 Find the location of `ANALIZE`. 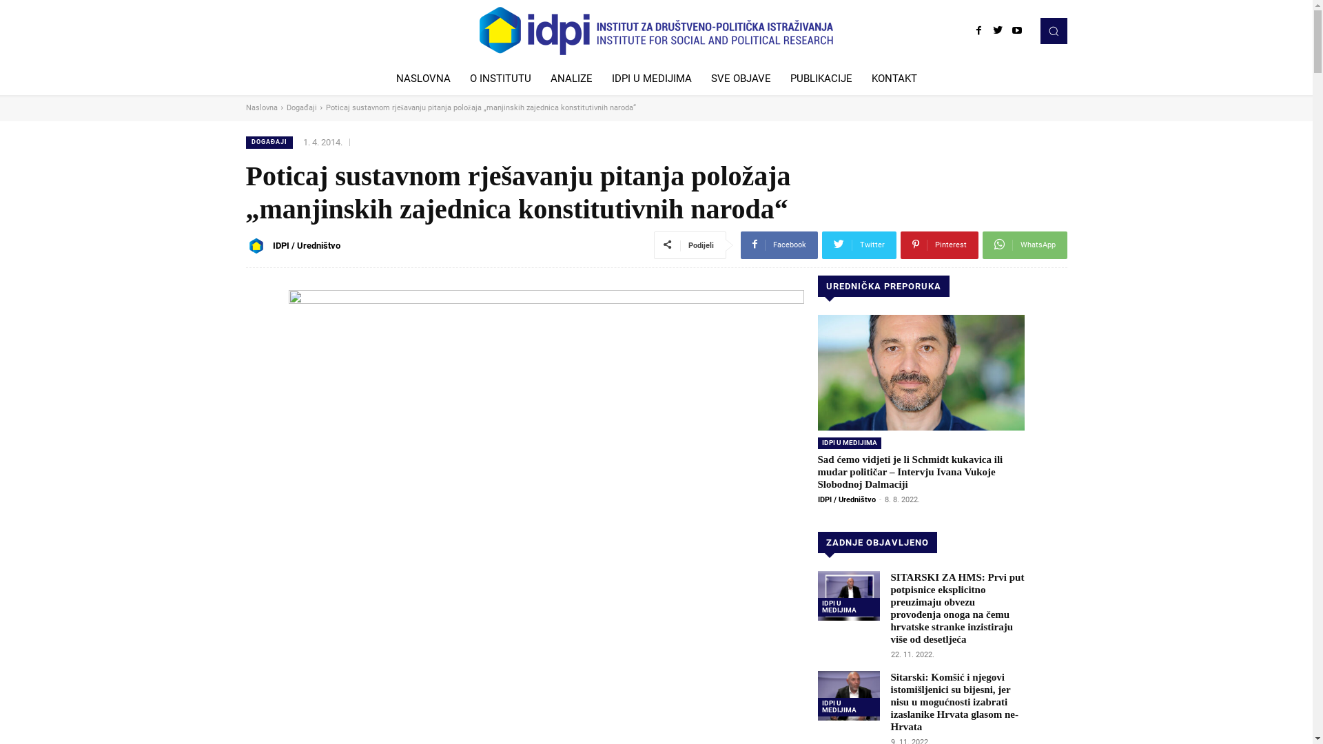

ANALIZE is located at coordinates (571, 79).